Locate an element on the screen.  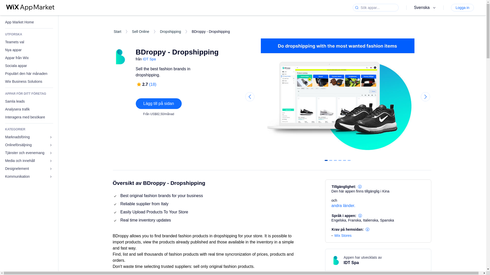
Wix Business Solutions is located at coordinates (29, 81).